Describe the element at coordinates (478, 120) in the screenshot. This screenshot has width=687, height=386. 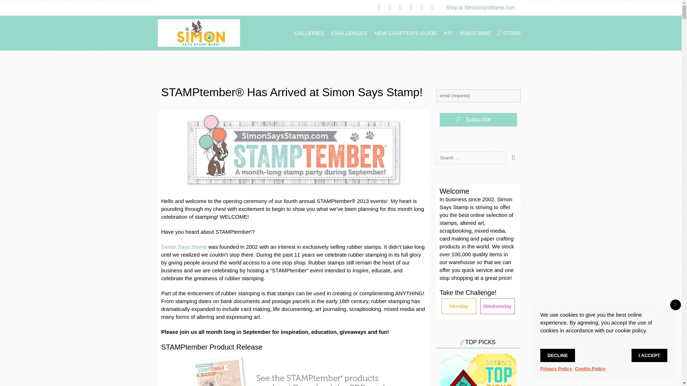
I see `Subscribe` at that location.